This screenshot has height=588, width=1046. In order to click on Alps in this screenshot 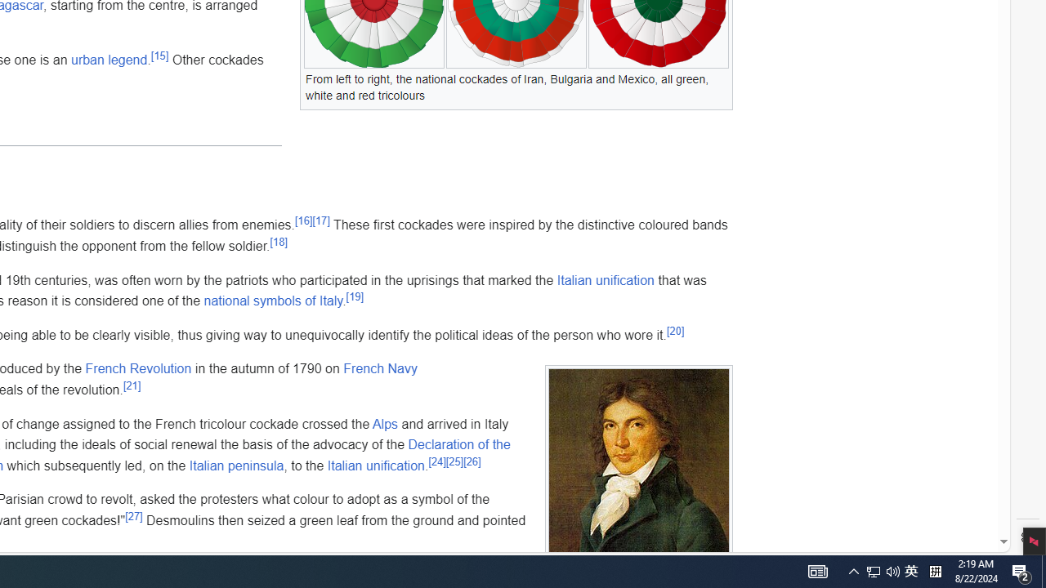, I will do `click(384, 423)`.